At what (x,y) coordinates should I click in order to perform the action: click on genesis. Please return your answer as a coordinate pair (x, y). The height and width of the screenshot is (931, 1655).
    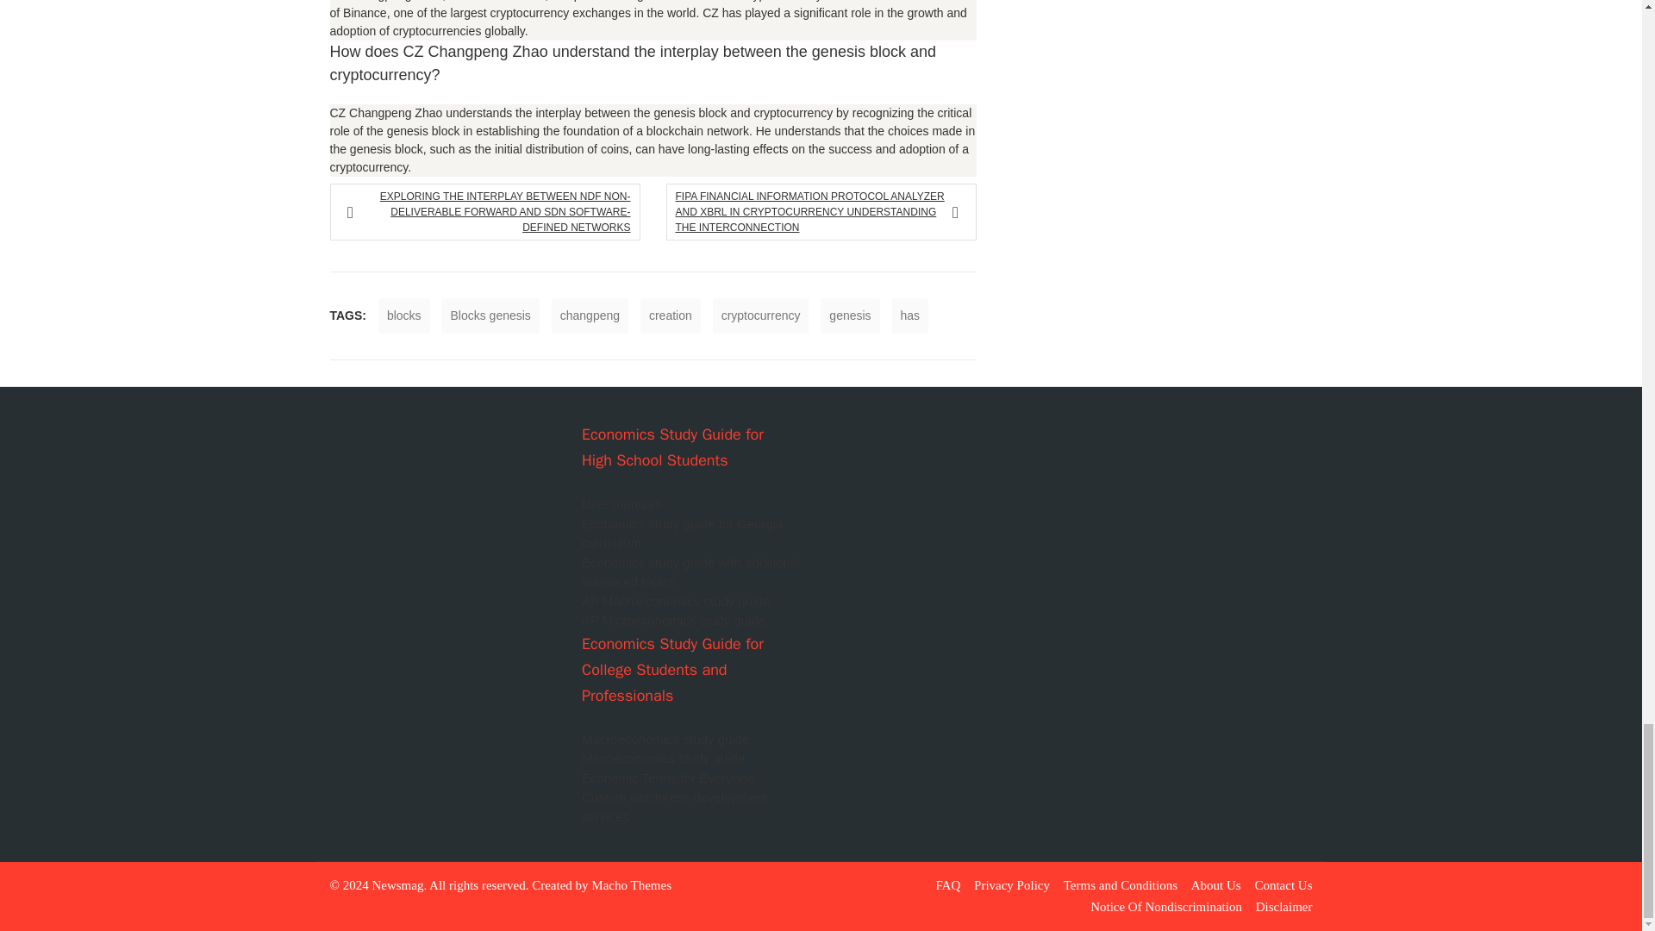
    Looking at the image, I should click on (850, 316).